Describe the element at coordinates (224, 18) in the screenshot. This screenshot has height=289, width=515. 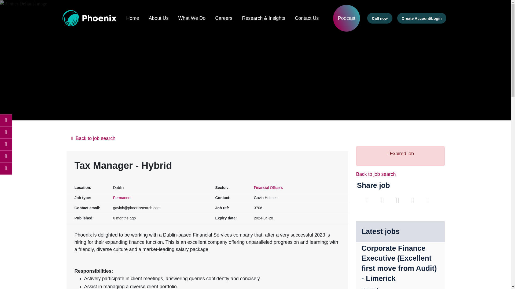
I see `Careers` at that location.